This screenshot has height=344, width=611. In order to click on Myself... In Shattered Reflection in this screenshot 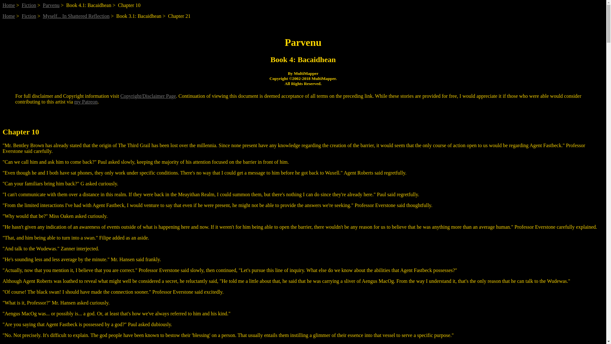, I will do `click(76, 16)`.